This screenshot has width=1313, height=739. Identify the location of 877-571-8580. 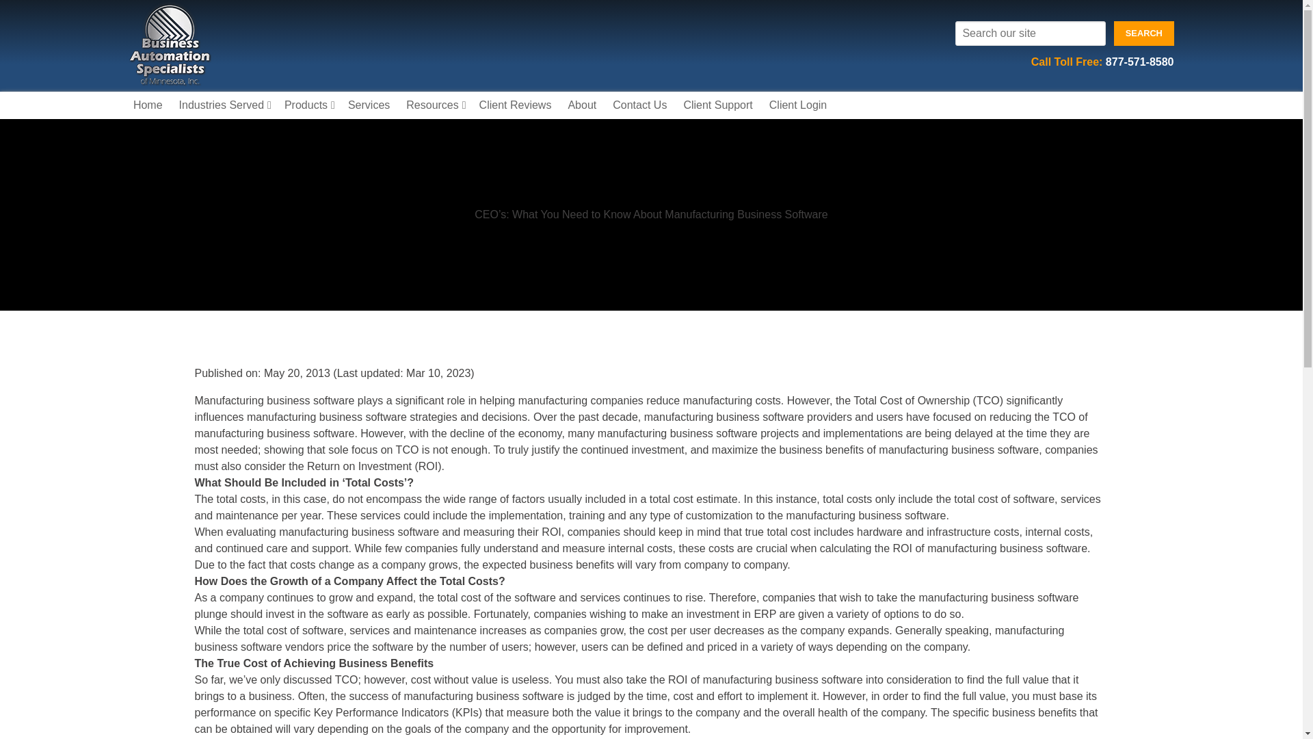
(1139, 62).